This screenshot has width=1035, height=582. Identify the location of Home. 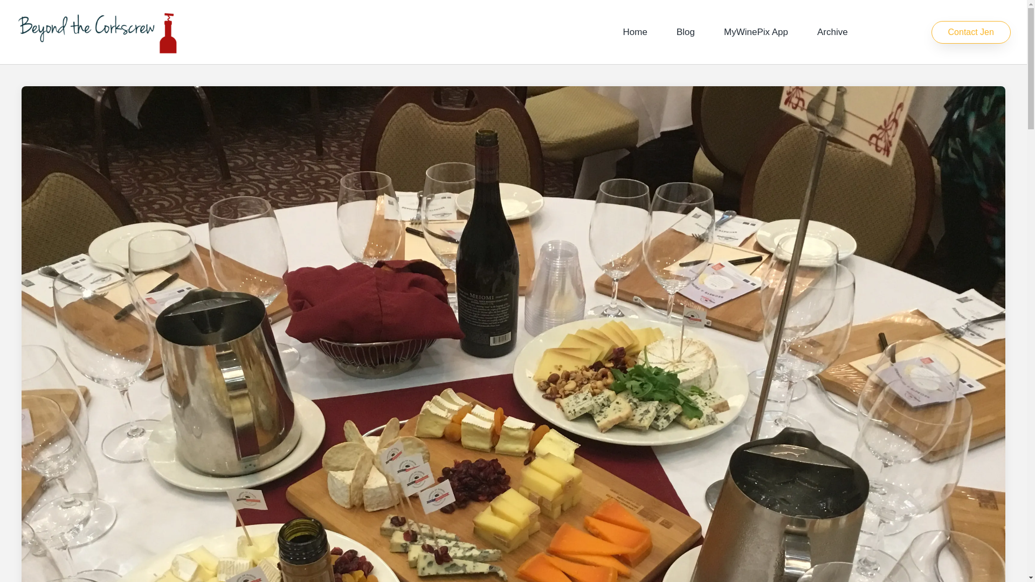
(635, 32).